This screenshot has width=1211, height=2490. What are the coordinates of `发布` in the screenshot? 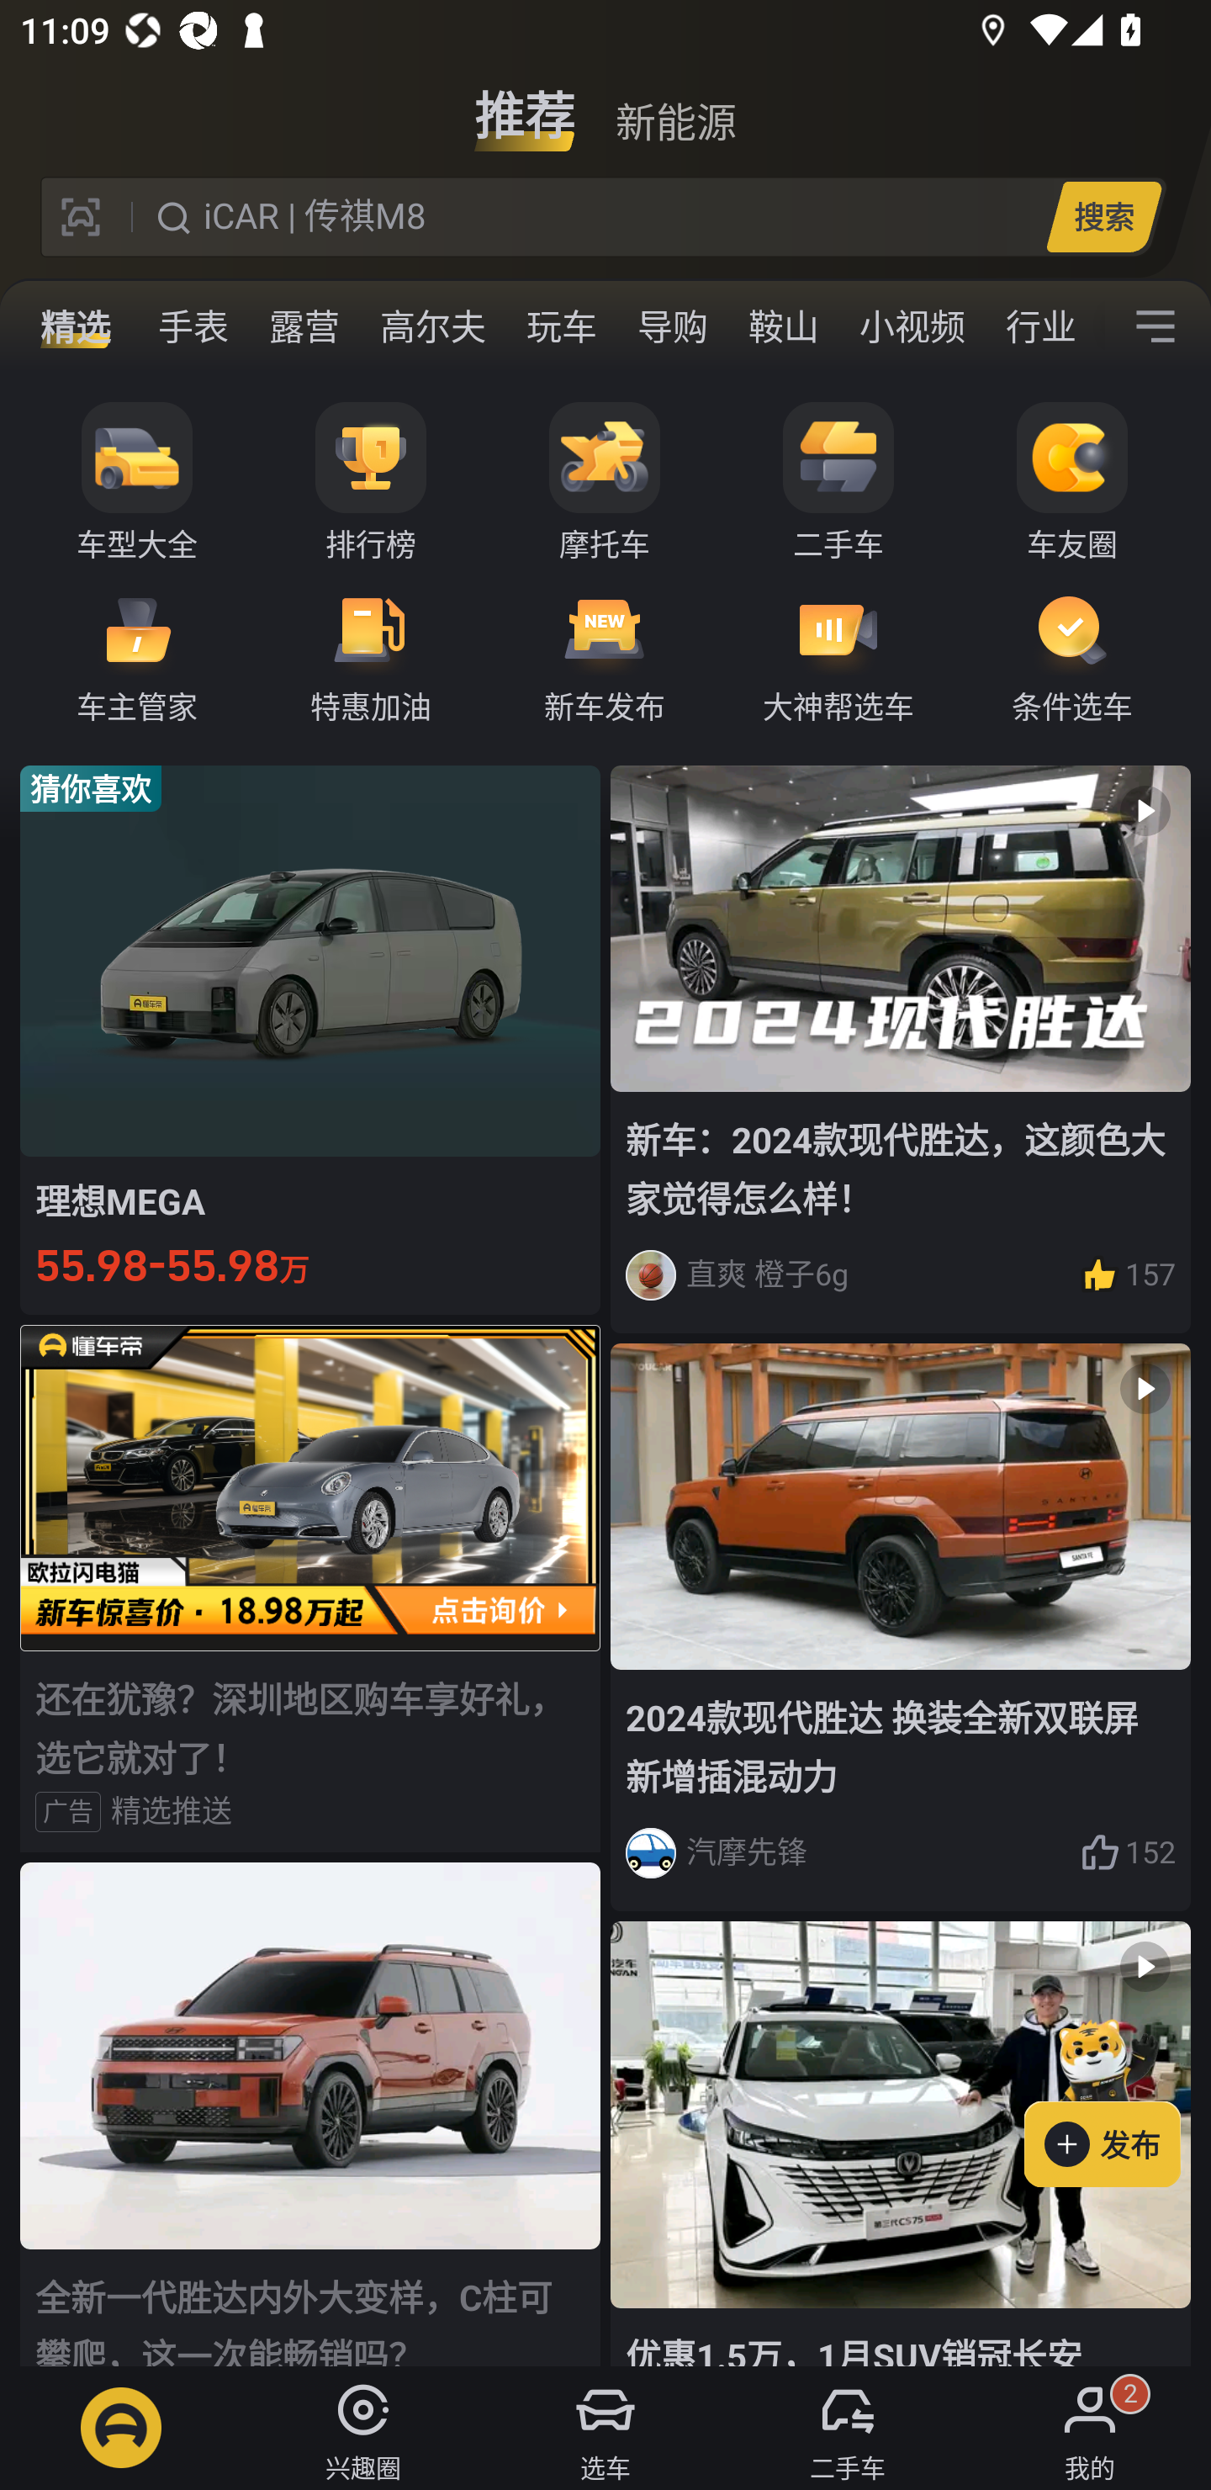 It's located at (1118, 2097).